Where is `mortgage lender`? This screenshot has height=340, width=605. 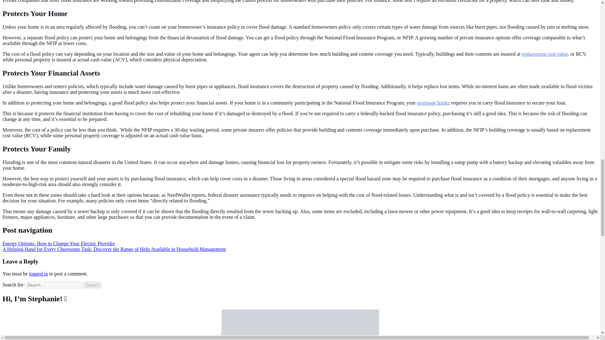
mortgage lender is located at coordinates (433, 103).